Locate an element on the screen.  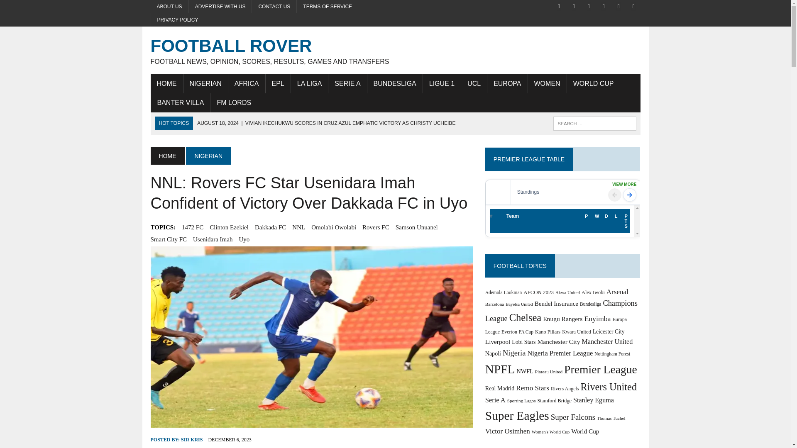
Rovers FC is located at coordinates (376, 227).